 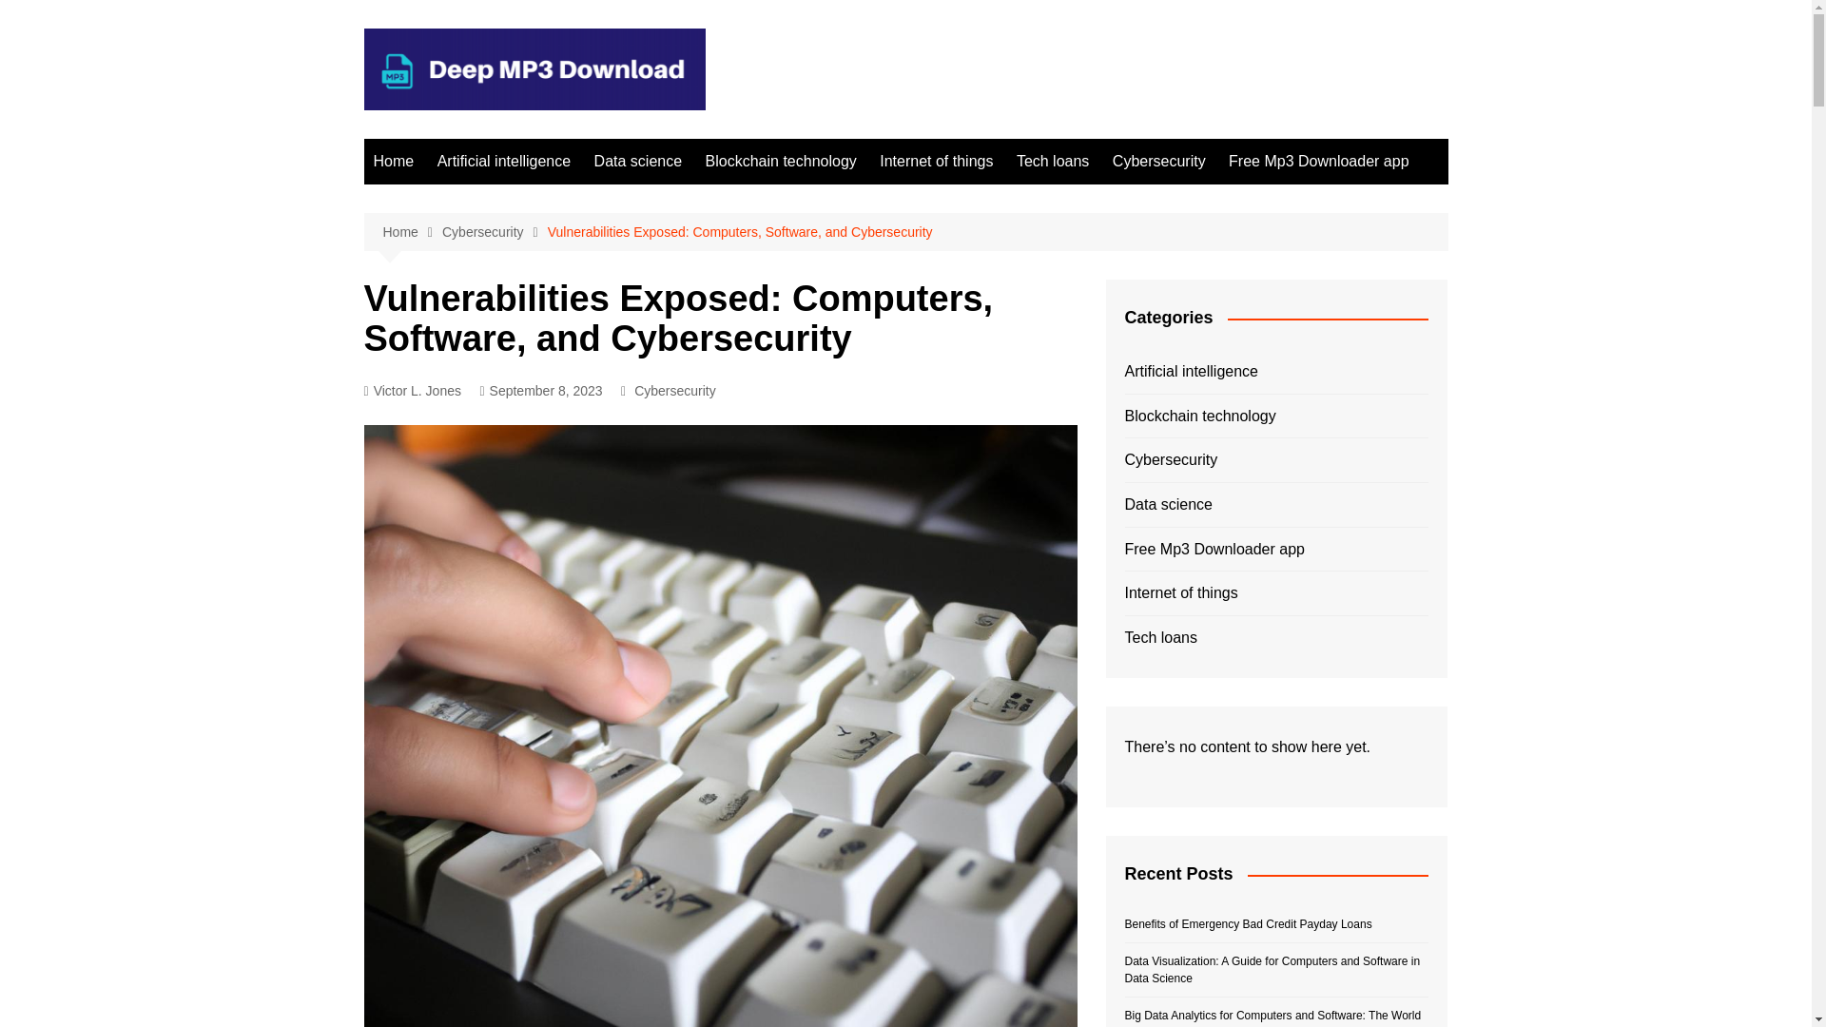 I want to click on Home, so click(x=411, y=232).